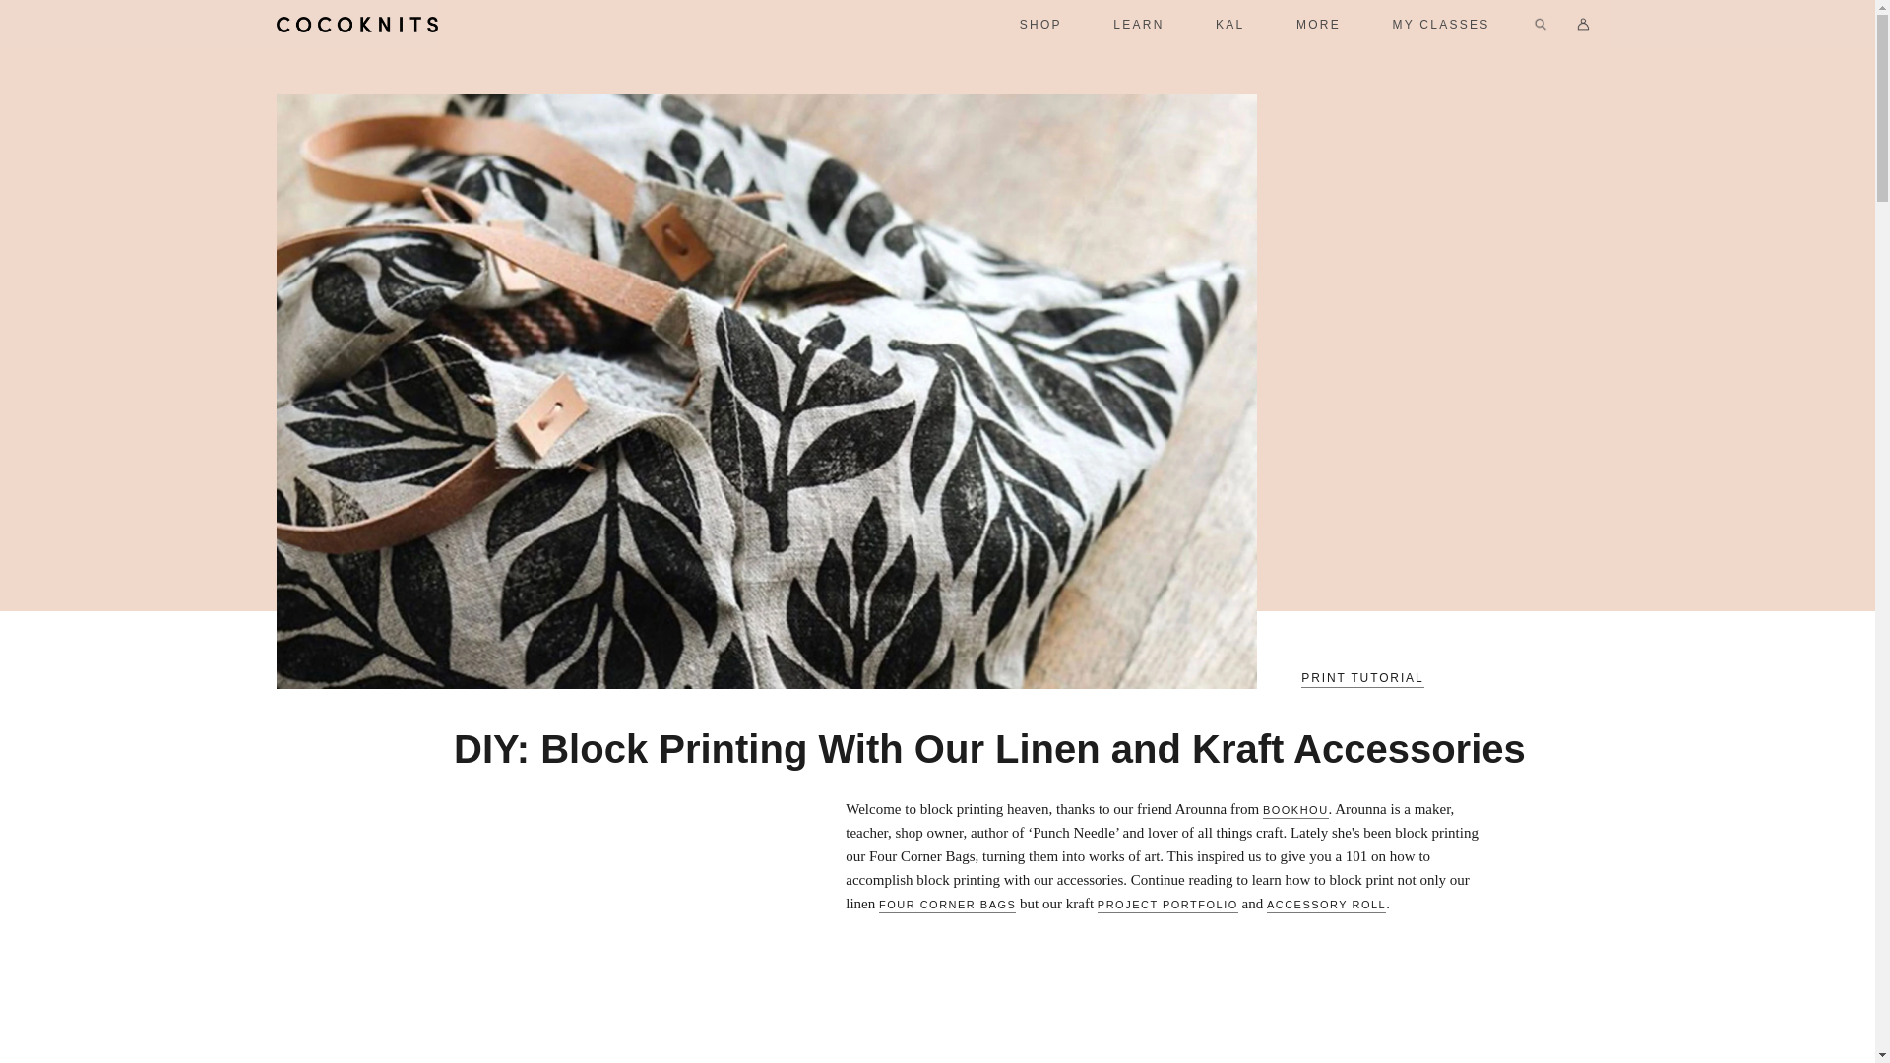  I want to click on SHOP, so click(1040, 24).